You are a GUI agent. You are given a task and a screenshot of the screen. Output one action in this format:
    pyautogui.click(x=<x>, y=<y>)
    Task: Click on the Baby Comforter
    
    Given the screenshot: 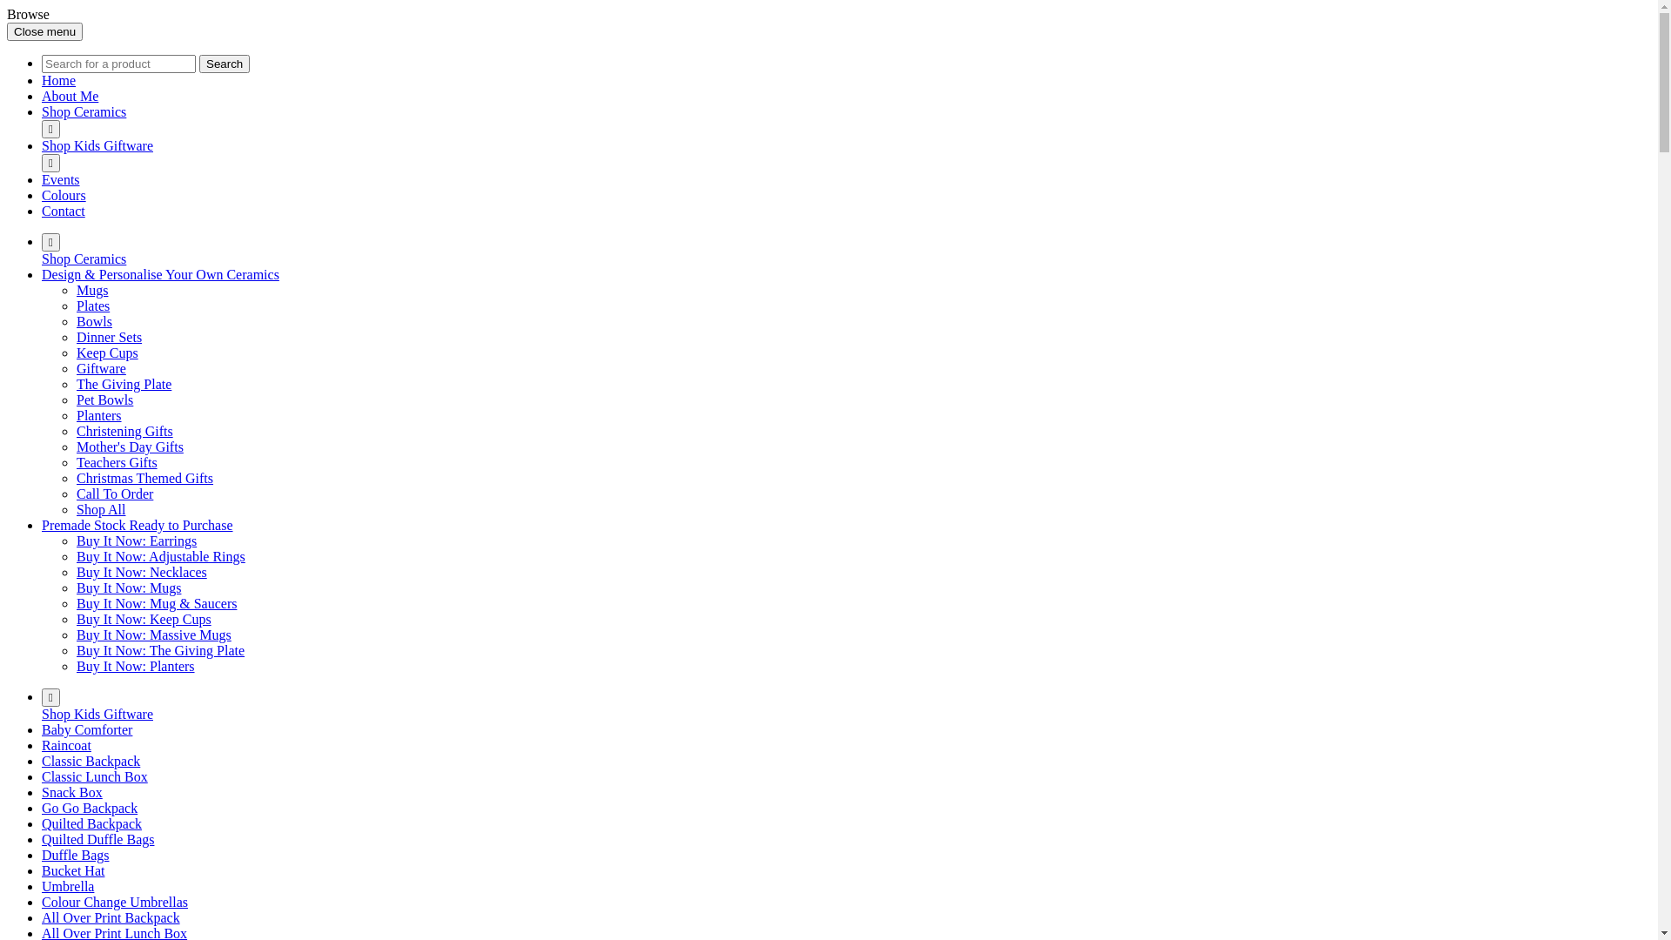 What is the action you would take?
    pyautogui.click(x=87, y=729)
    